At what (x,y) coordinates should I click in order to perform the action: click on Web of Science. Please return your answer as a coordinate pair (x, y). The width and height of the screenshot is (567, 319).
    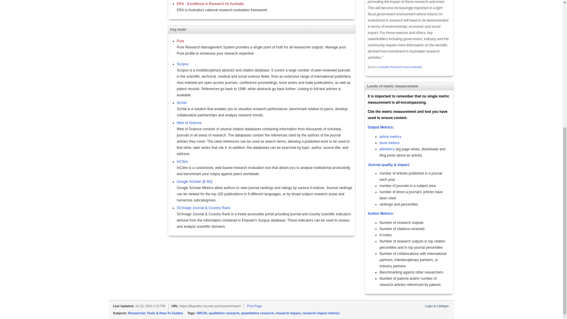
    Looking at the image, I should click on (189, 123).